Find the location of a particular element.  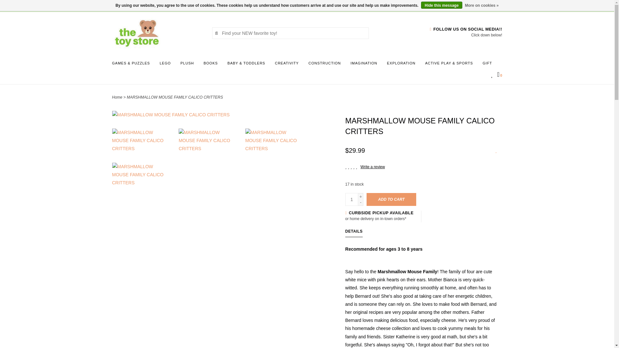

Currency is located at coordinates (120, 5).